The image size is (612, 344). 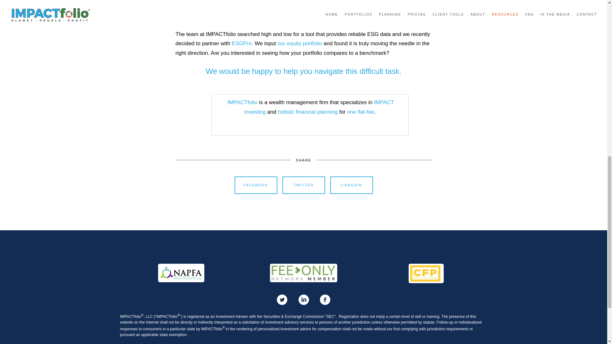 I want to click on our equity portfolio, so click(x=300, y=43).